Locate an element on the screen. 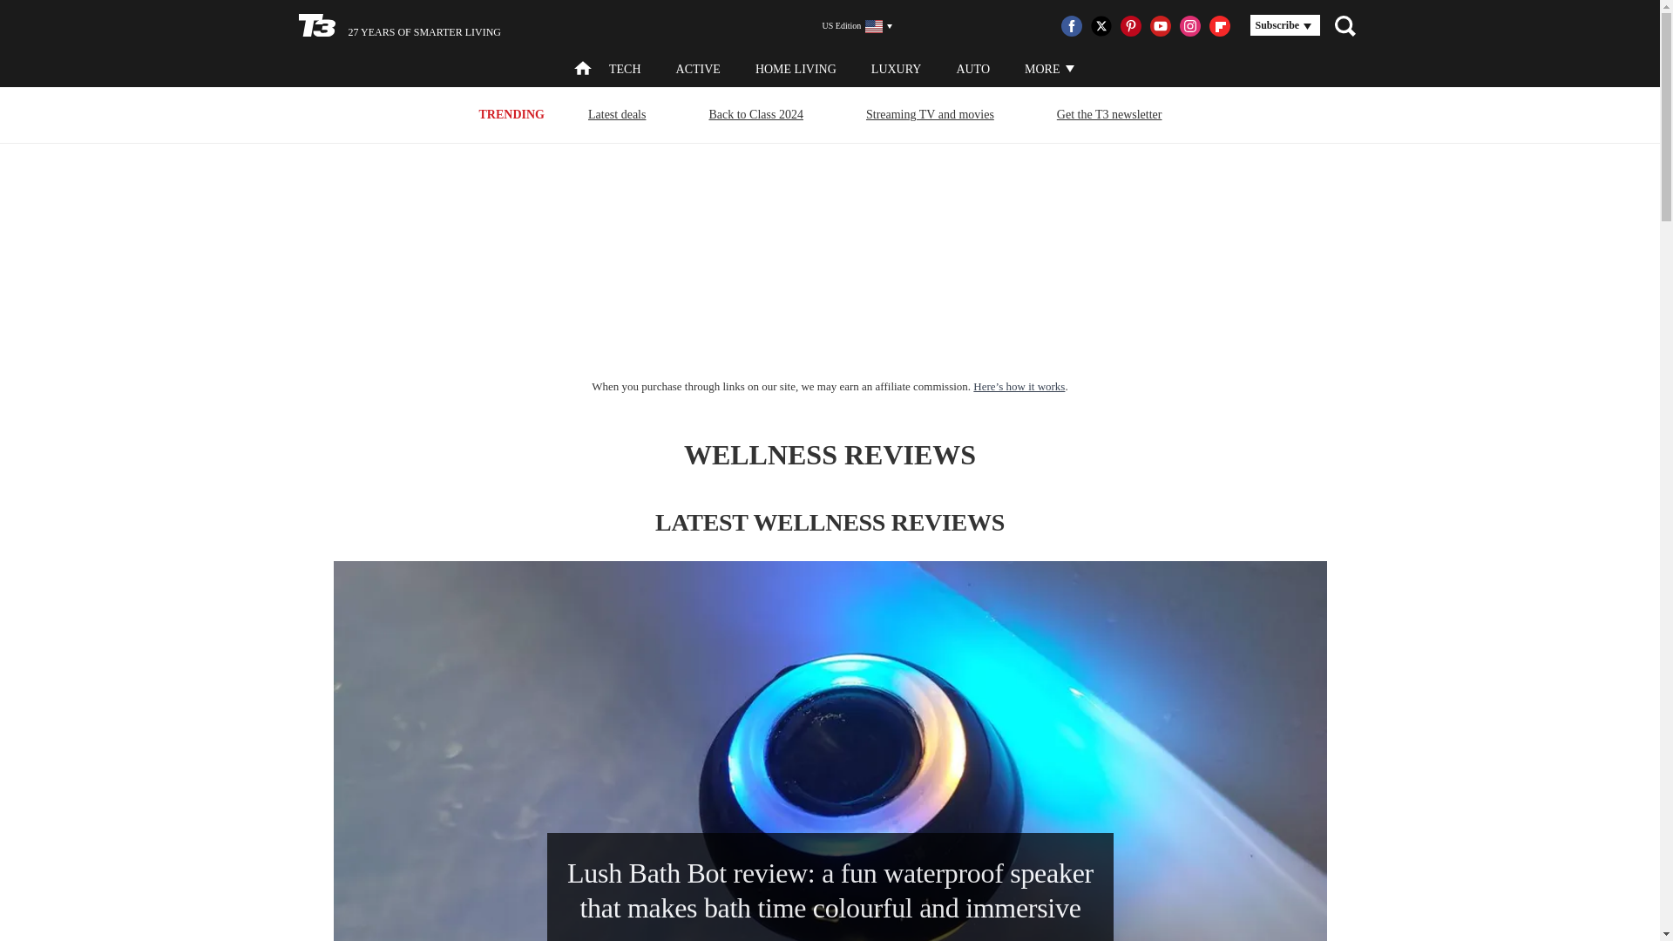  Back to Class 2024 is located at coordinates (756, 113).